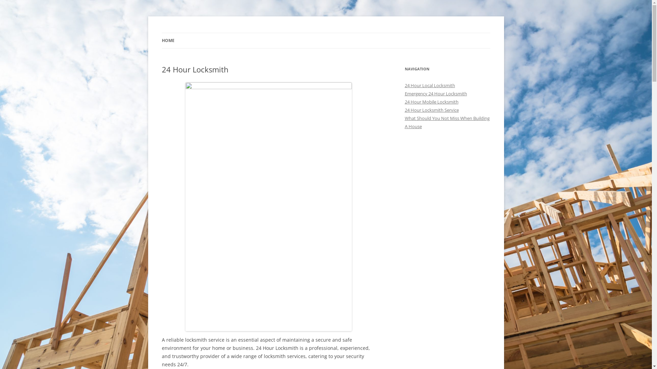 The height and width of the screenshot is (369, 657). What do you see at coordinates (447, 122) in the screenshot?
I see `What Should You Not Miss When Building A House` at bounding box center [447, 122].